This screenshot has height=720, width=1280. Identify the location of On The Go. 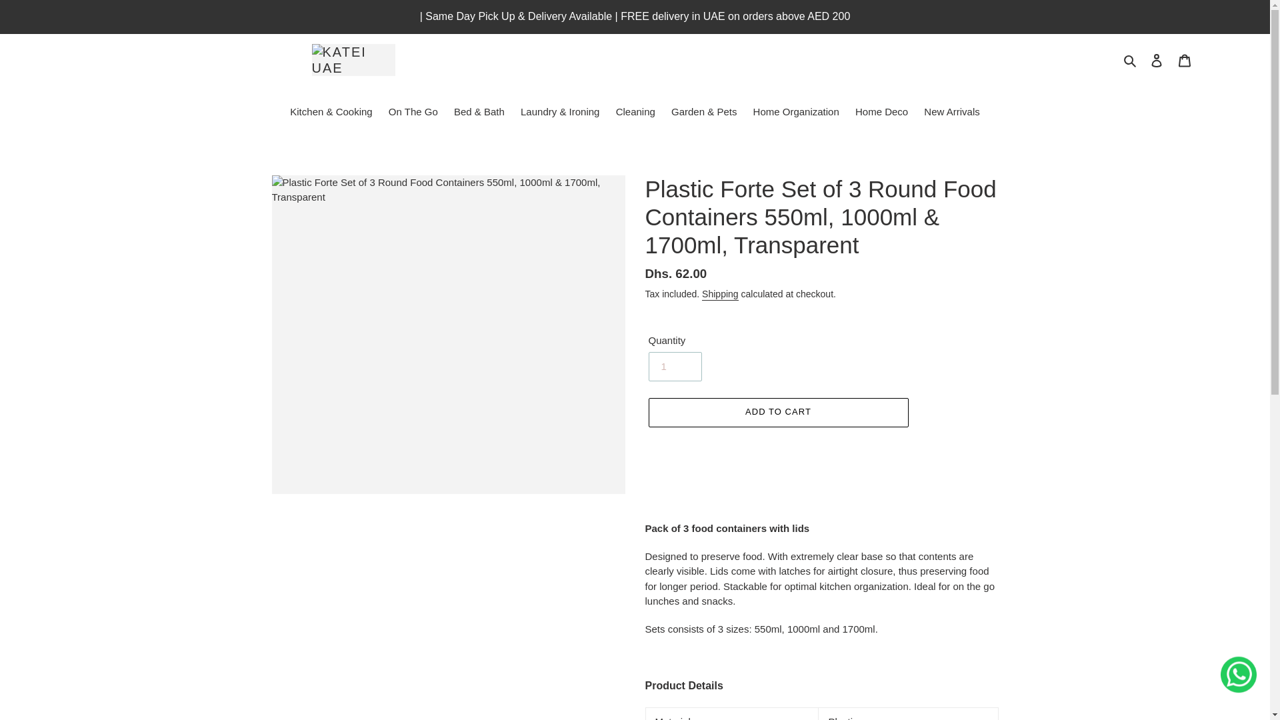
(413, 112).